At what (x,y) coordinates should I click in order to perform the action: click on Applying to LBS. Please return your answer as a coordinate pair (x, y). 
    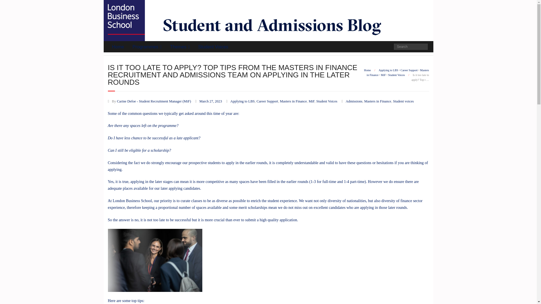
    Looking at the image, I should click on (388, 70).